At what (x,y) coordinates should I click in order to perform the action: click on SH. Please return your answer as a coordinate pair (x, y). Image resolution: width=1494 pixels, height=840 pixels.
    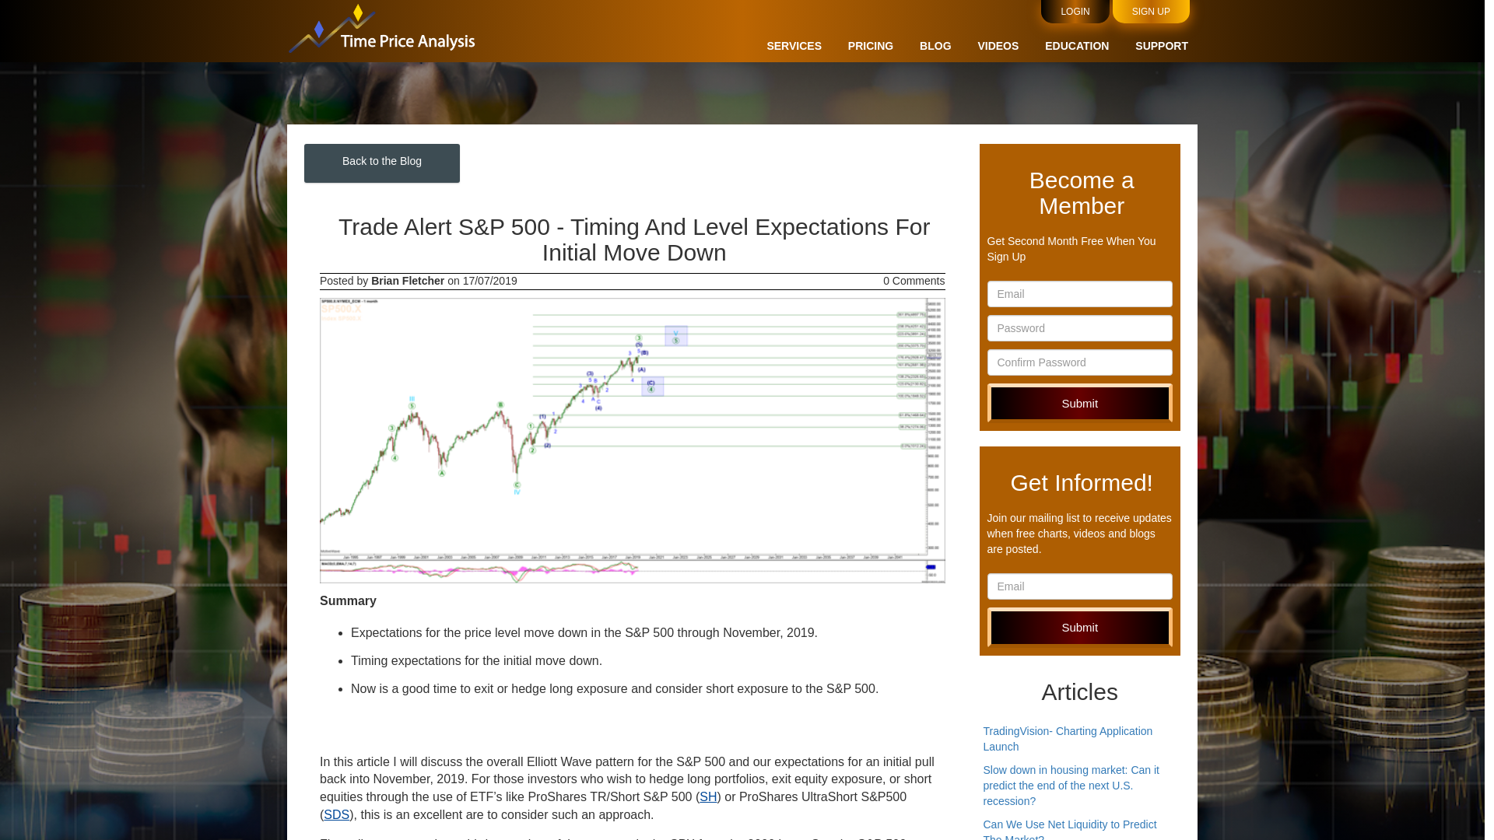
    Looking at the image, I should click on (708, 796).